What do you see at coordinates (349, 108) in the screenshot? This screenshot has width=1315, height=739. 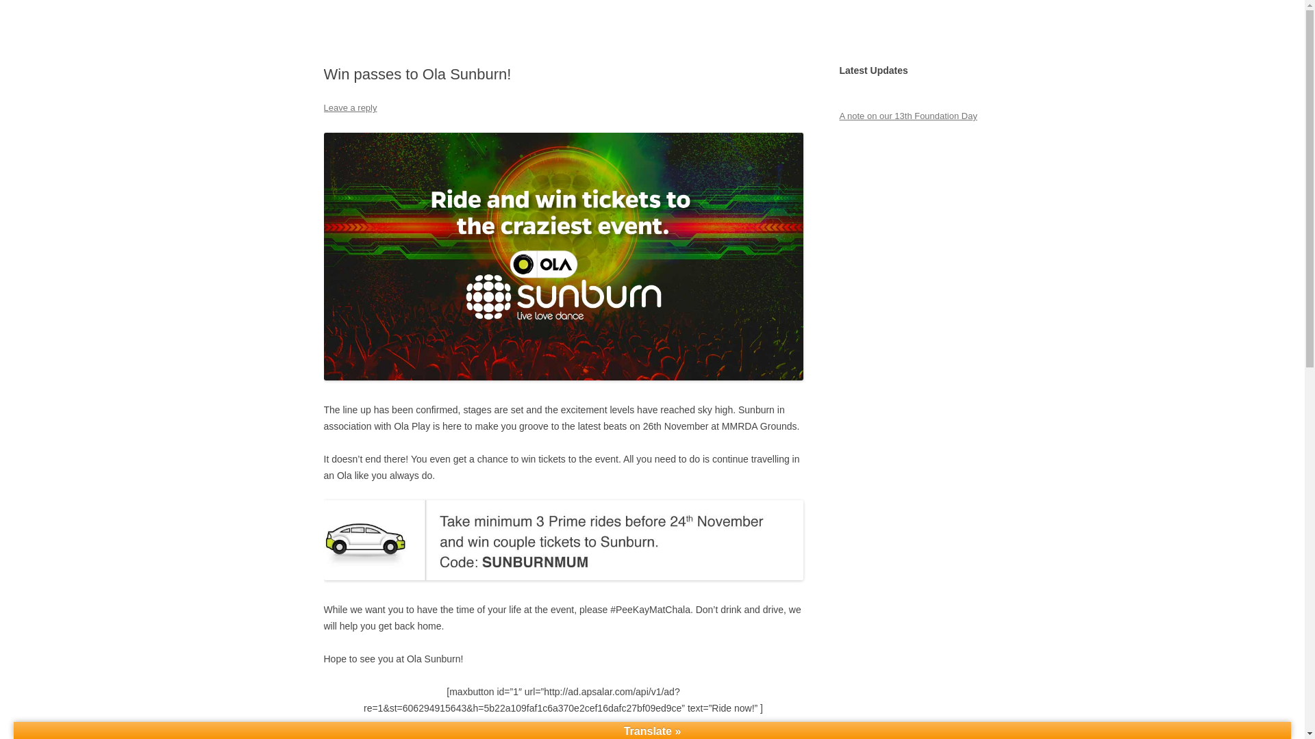 I see `Leave a reply` at bounding box center [349, 108].